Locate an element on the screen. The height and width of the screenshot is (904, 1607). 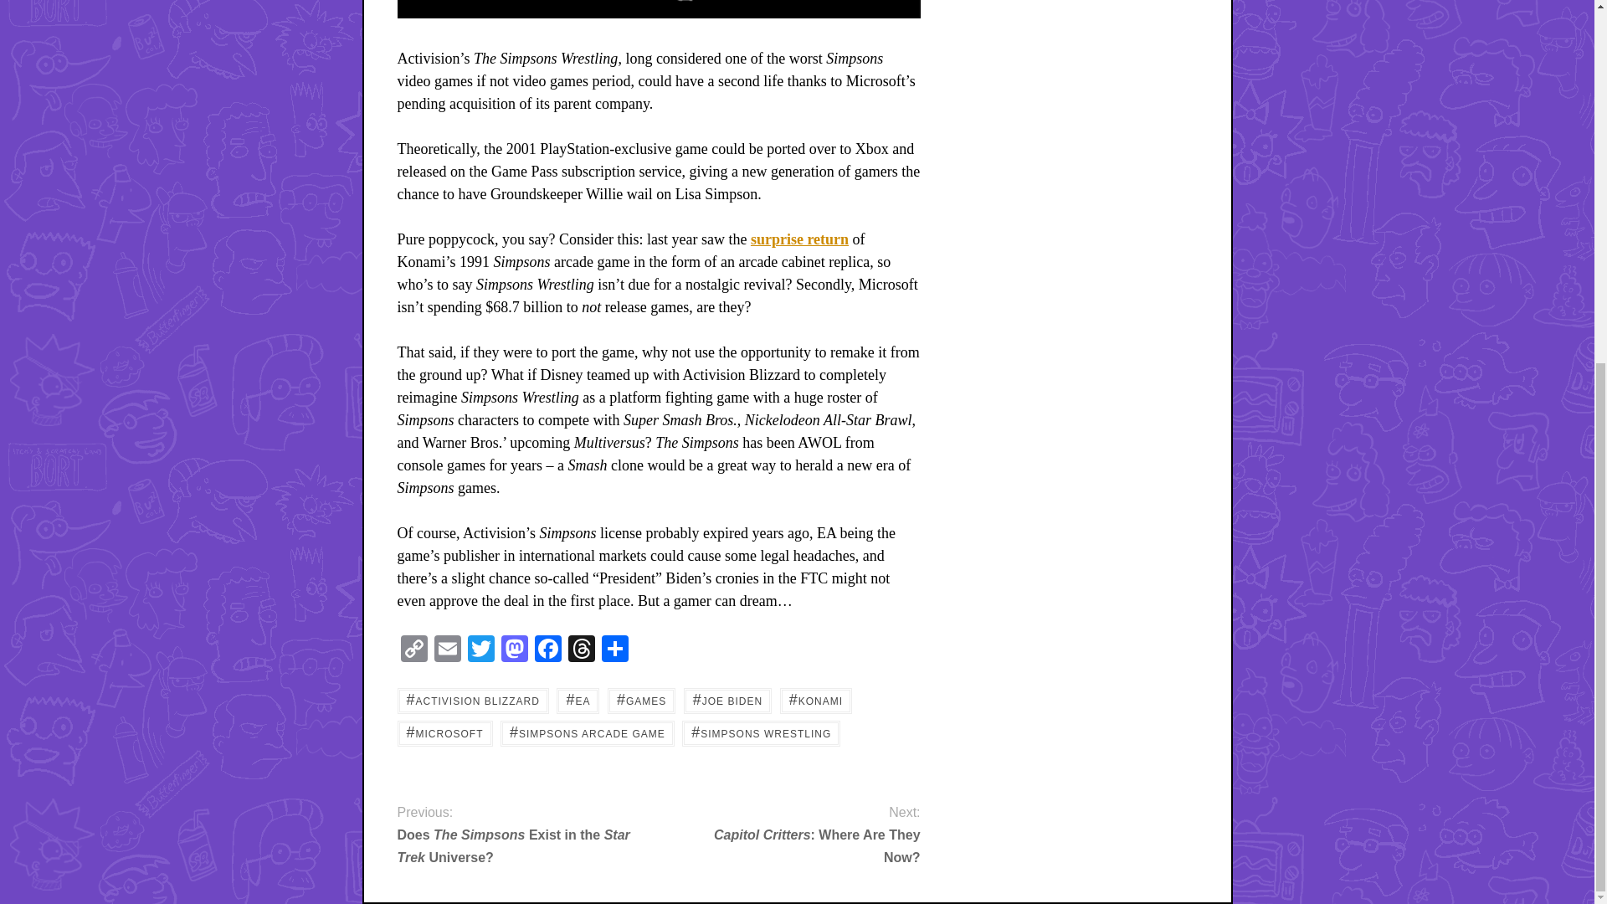
Copy Link is located at coordinates (413, 650).